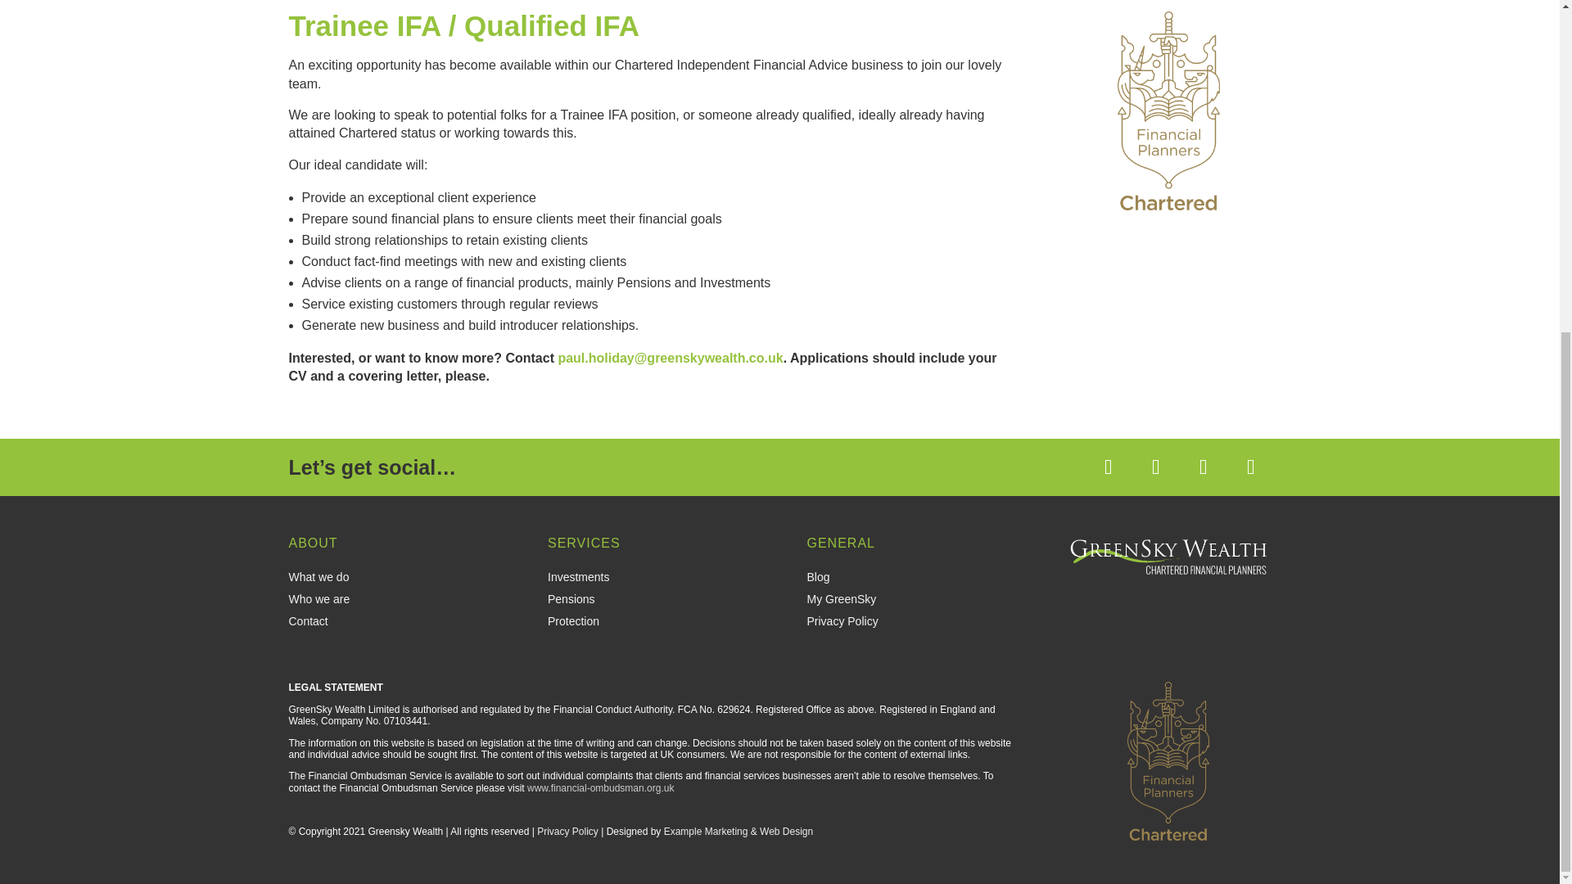 This screenshot has height=884, width=1572. I want to click on Privacy Policy, so click(568, 831).